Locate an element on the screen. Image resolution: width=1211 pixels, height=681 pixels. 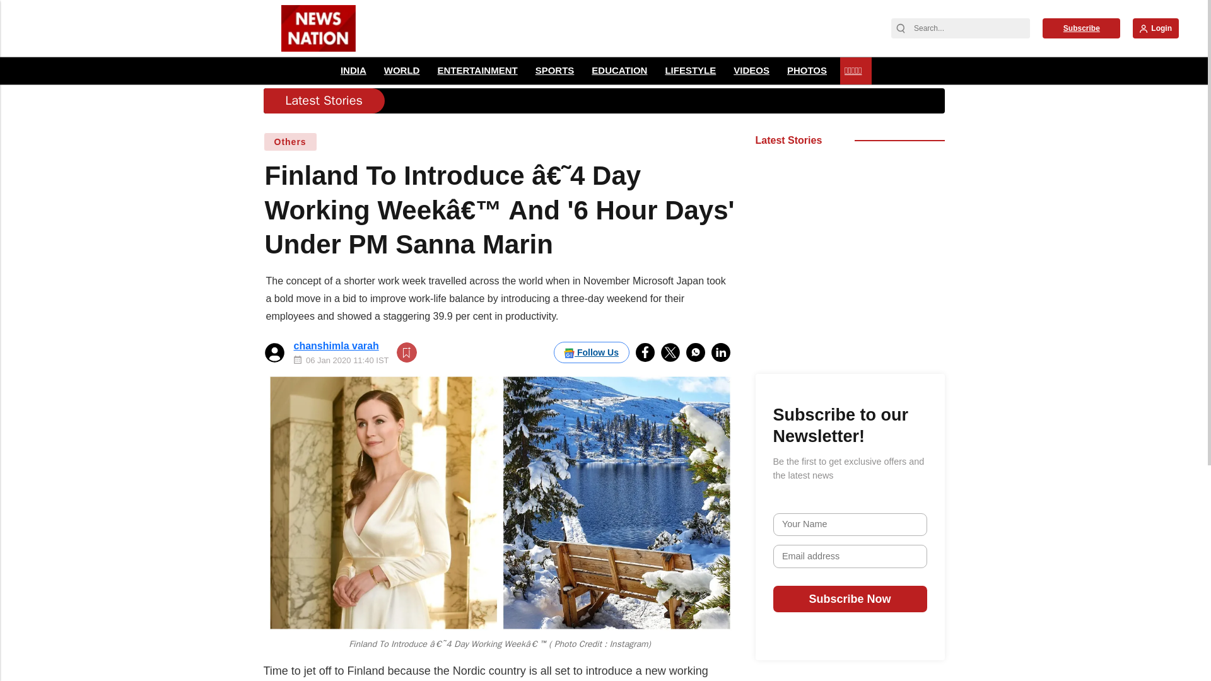
WORLD is located at coordinates (402, 71).